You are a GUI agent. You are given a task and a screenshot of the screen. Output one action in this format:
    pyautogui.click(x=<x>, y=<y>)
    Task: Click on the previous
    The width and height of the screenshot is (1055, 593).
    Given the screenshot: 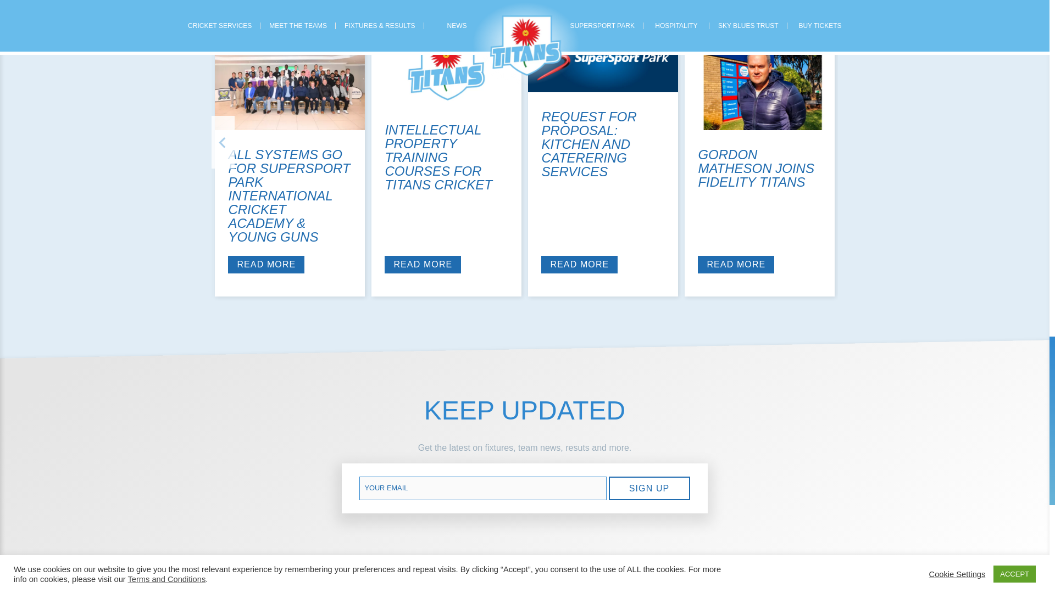 What is the action you would take?
    pyautogui.click(x=223, y=142)
    